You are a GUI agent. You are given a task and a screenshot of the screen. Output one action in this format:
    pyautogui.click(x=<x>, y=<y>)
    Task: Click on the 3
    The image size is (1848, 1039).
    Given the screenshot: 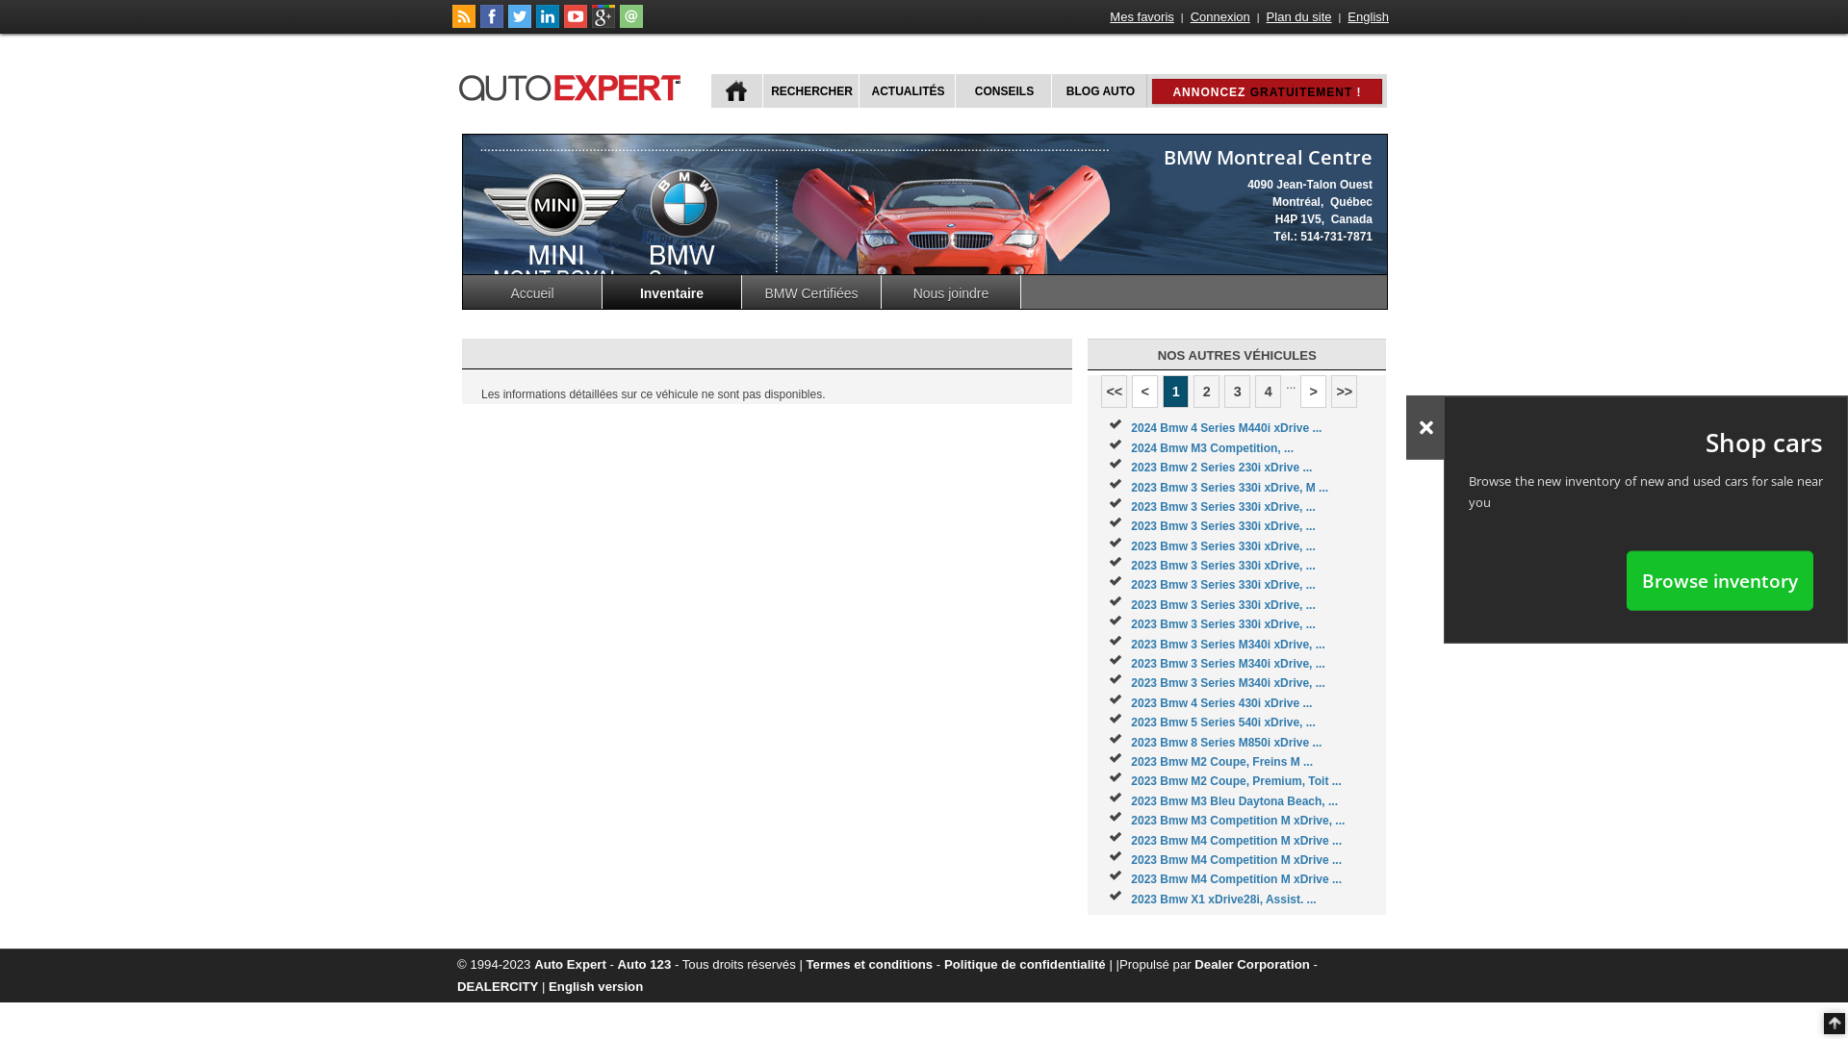 What is the action you would take?
    pyautogui.click(x=1238, y=392)
    